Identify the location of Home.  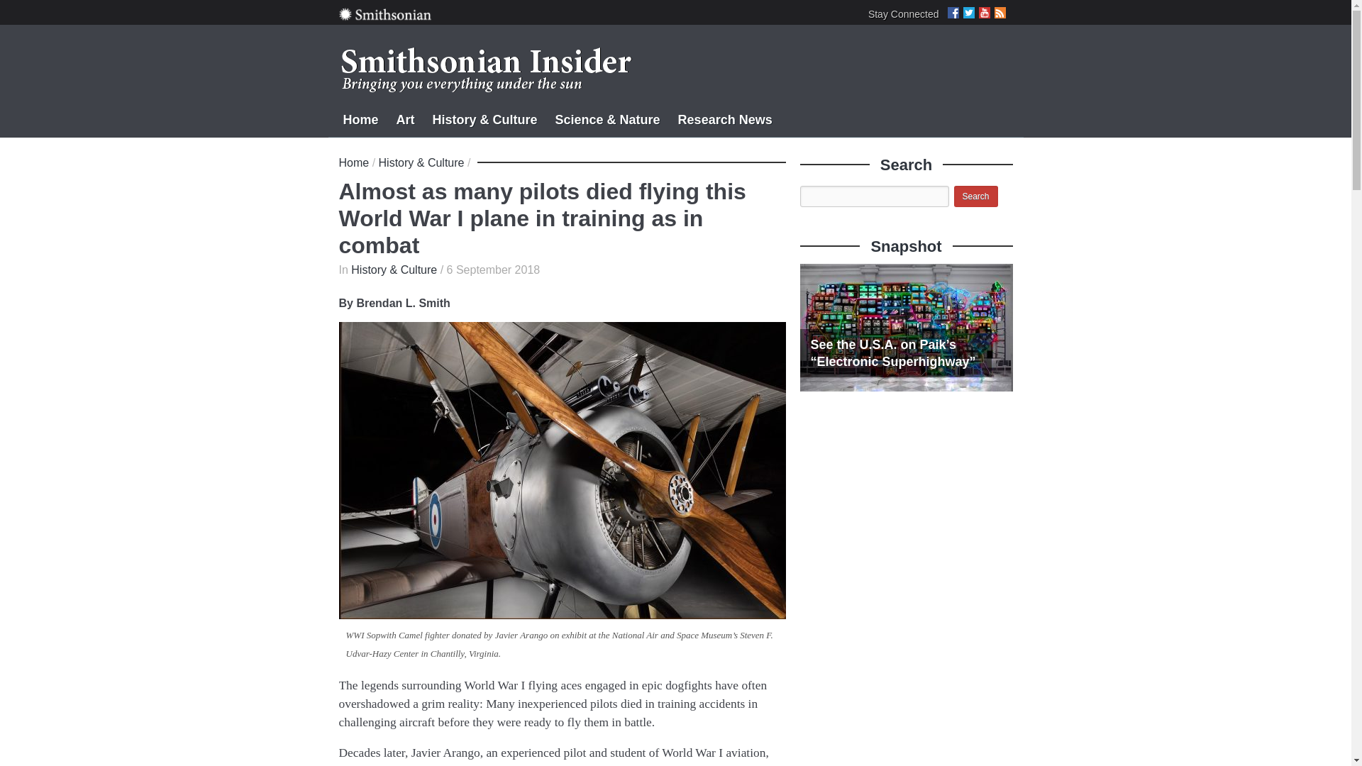
(360, 118).